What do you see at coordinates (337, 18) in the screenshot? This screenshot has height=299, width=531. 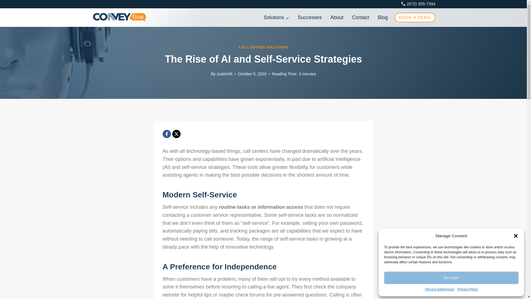 I see `About` at bounding box center [337, 18].